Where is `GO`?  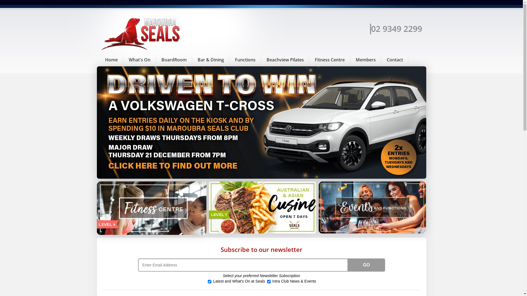 GO is located at coordinates (367, 265).